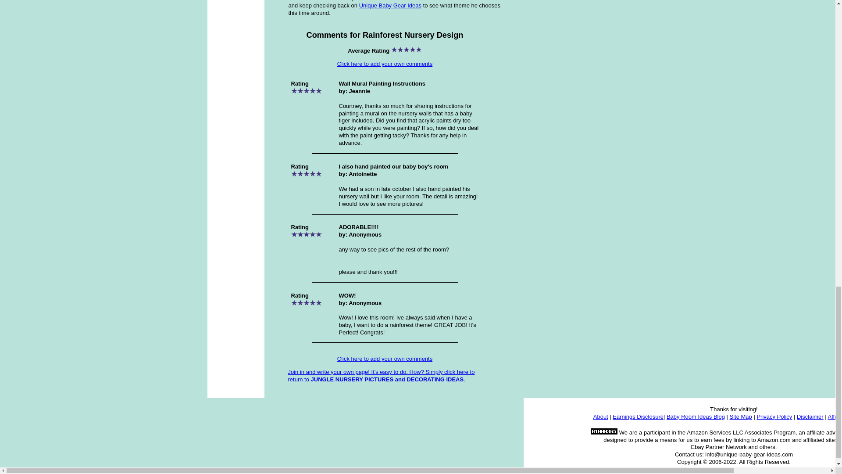  What do you see at coordinates (390, 5) in the screenshot?
I see `Unique Baby Gear Ideas` at bounding box center [390, 5].